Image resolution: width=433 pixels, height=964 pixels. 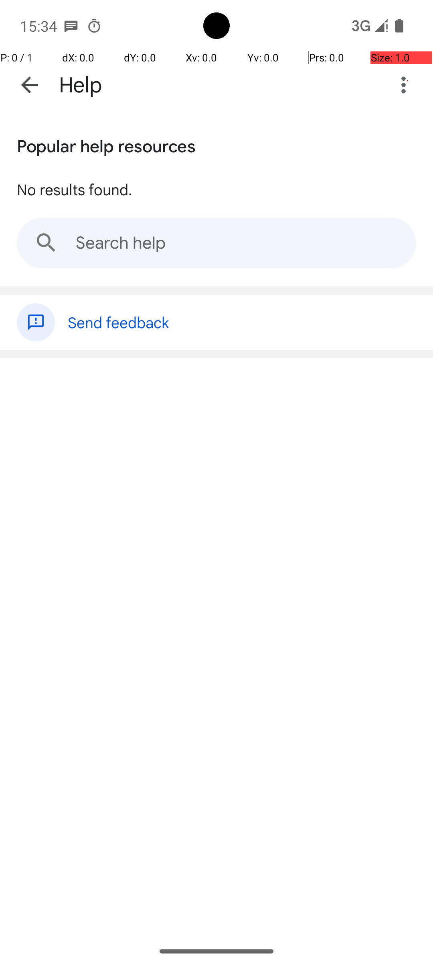 What do you see at coordinates (106, 145) in the screenshot?
I see `Popular help resources` at bounding box center [106, 145].